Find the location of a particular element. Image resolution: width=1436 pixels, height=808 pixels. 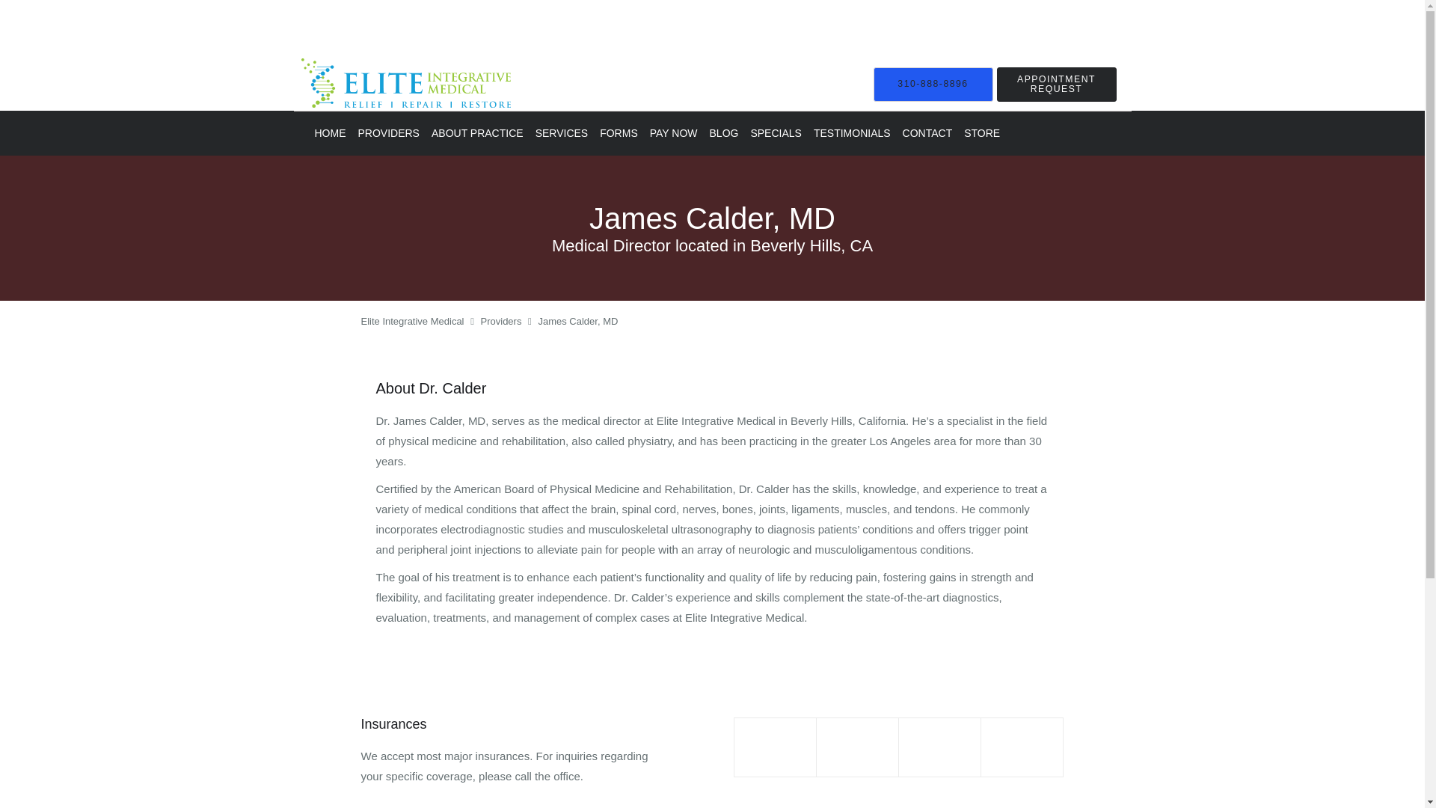

Blue Cross Blue Shield is located at coordinates (858, 747).